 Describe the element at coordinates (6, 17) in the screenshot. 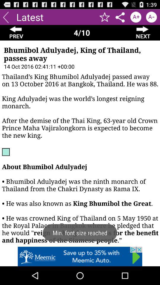

I see `go previous` at that location.